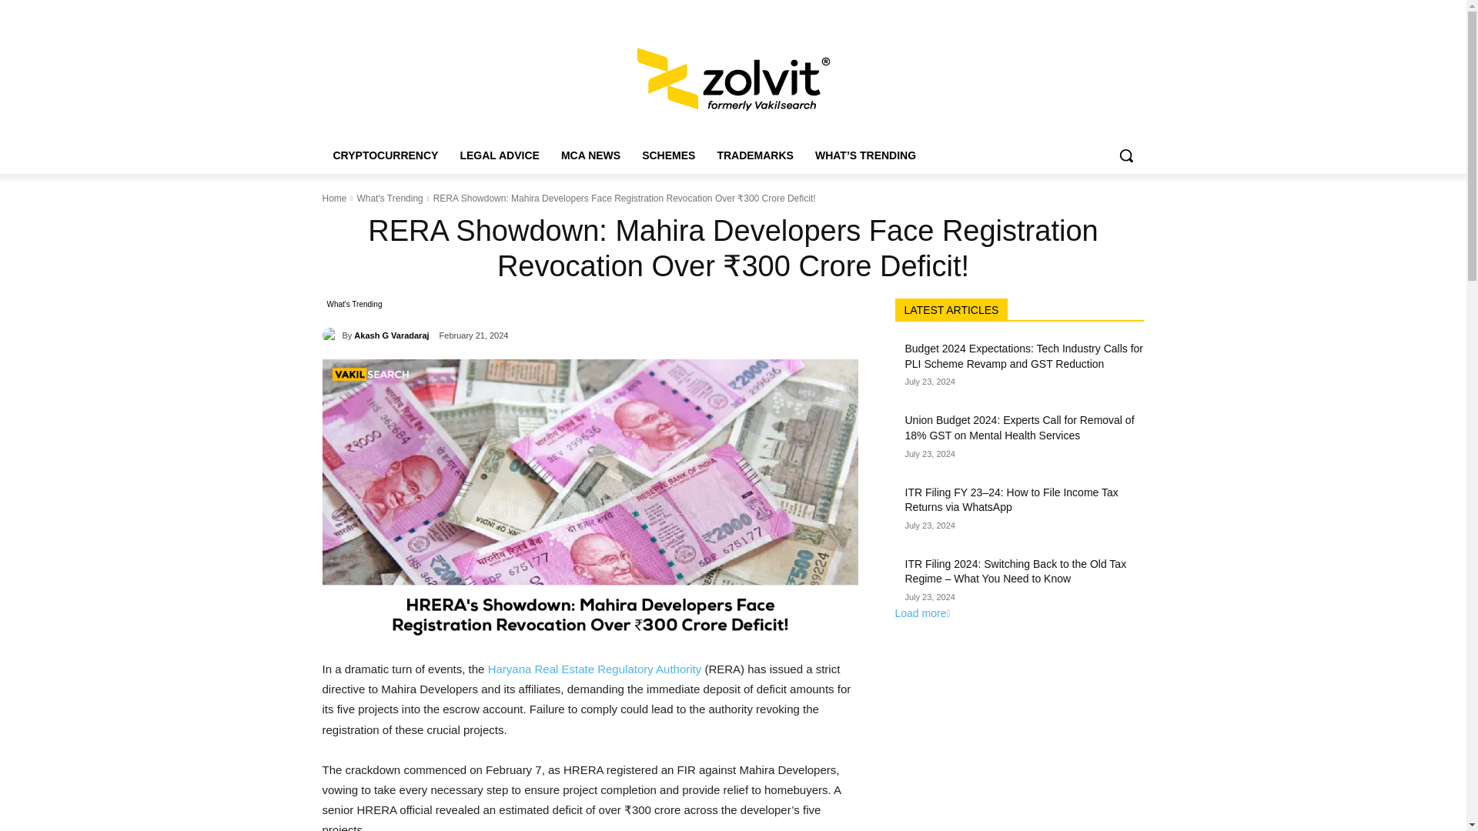  Describe the element at coordinates (415, 11) in the screenshot. I see `Legal Advice` at that location.